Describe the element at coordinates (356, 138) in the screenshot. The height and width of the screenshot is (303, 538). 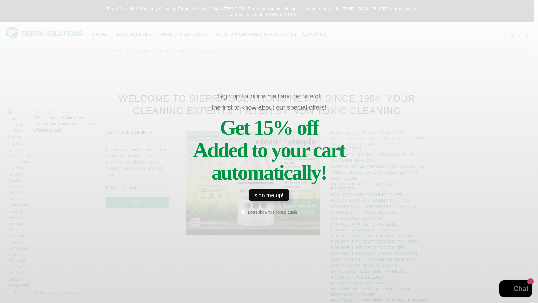
I see `Show articles tagged All-Purpose Cleaner` at that location.